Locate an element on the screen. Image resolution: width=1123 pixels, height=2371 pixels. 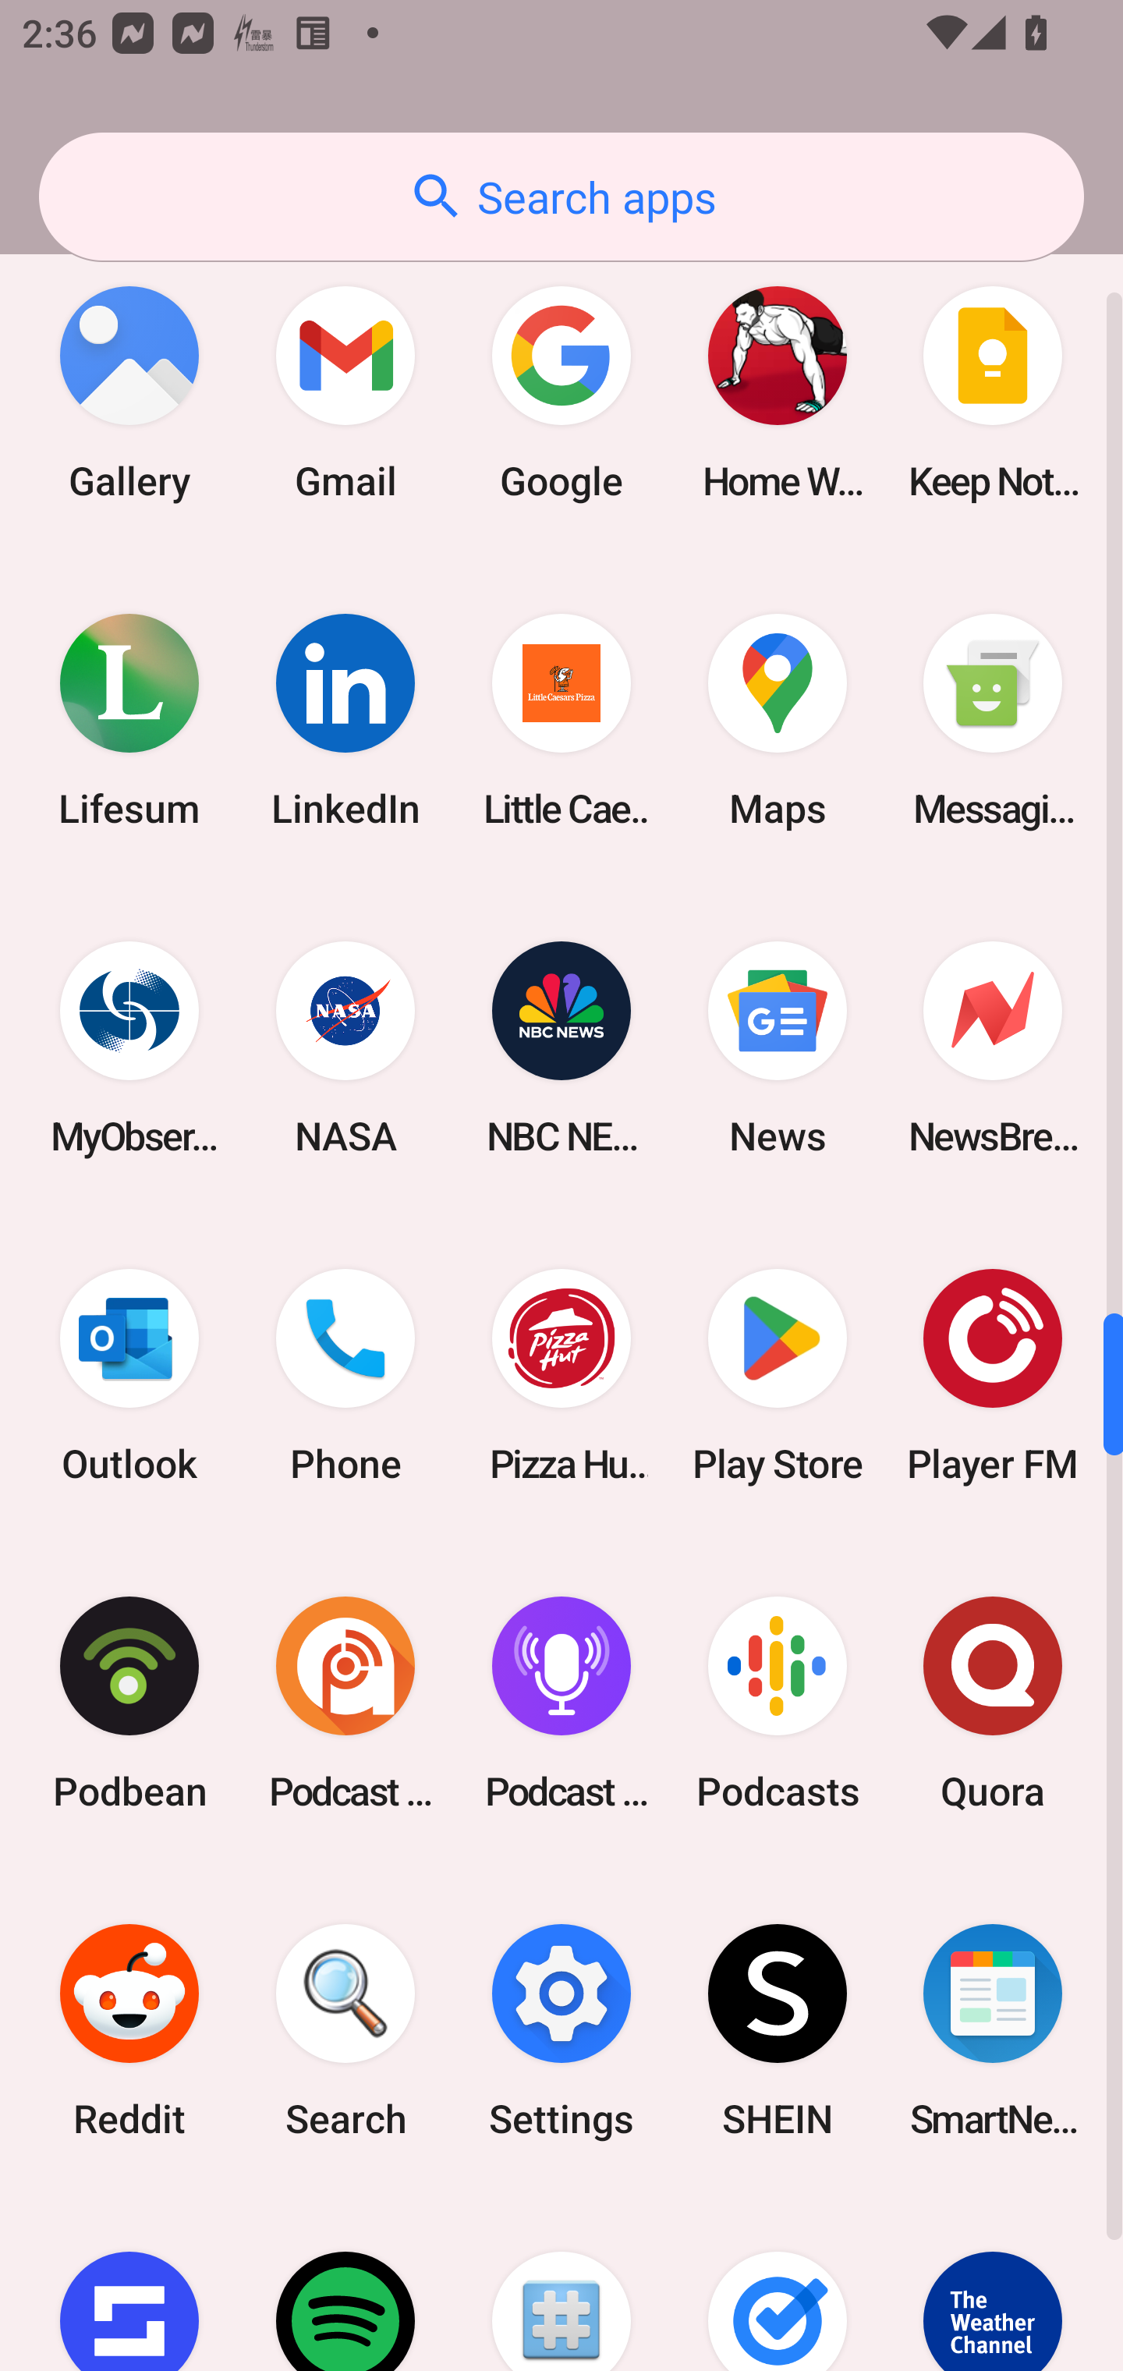
Search is located at coordinates (345, 2032).